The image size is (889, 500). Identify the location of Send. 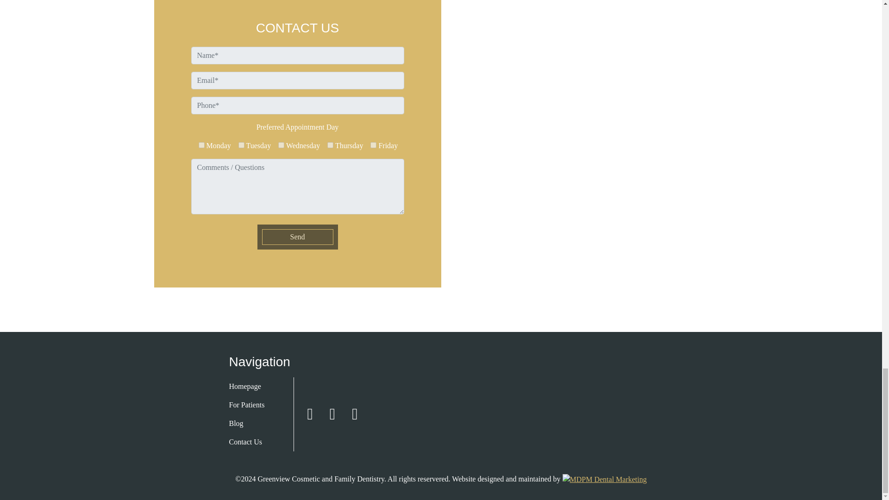
(298, 237).